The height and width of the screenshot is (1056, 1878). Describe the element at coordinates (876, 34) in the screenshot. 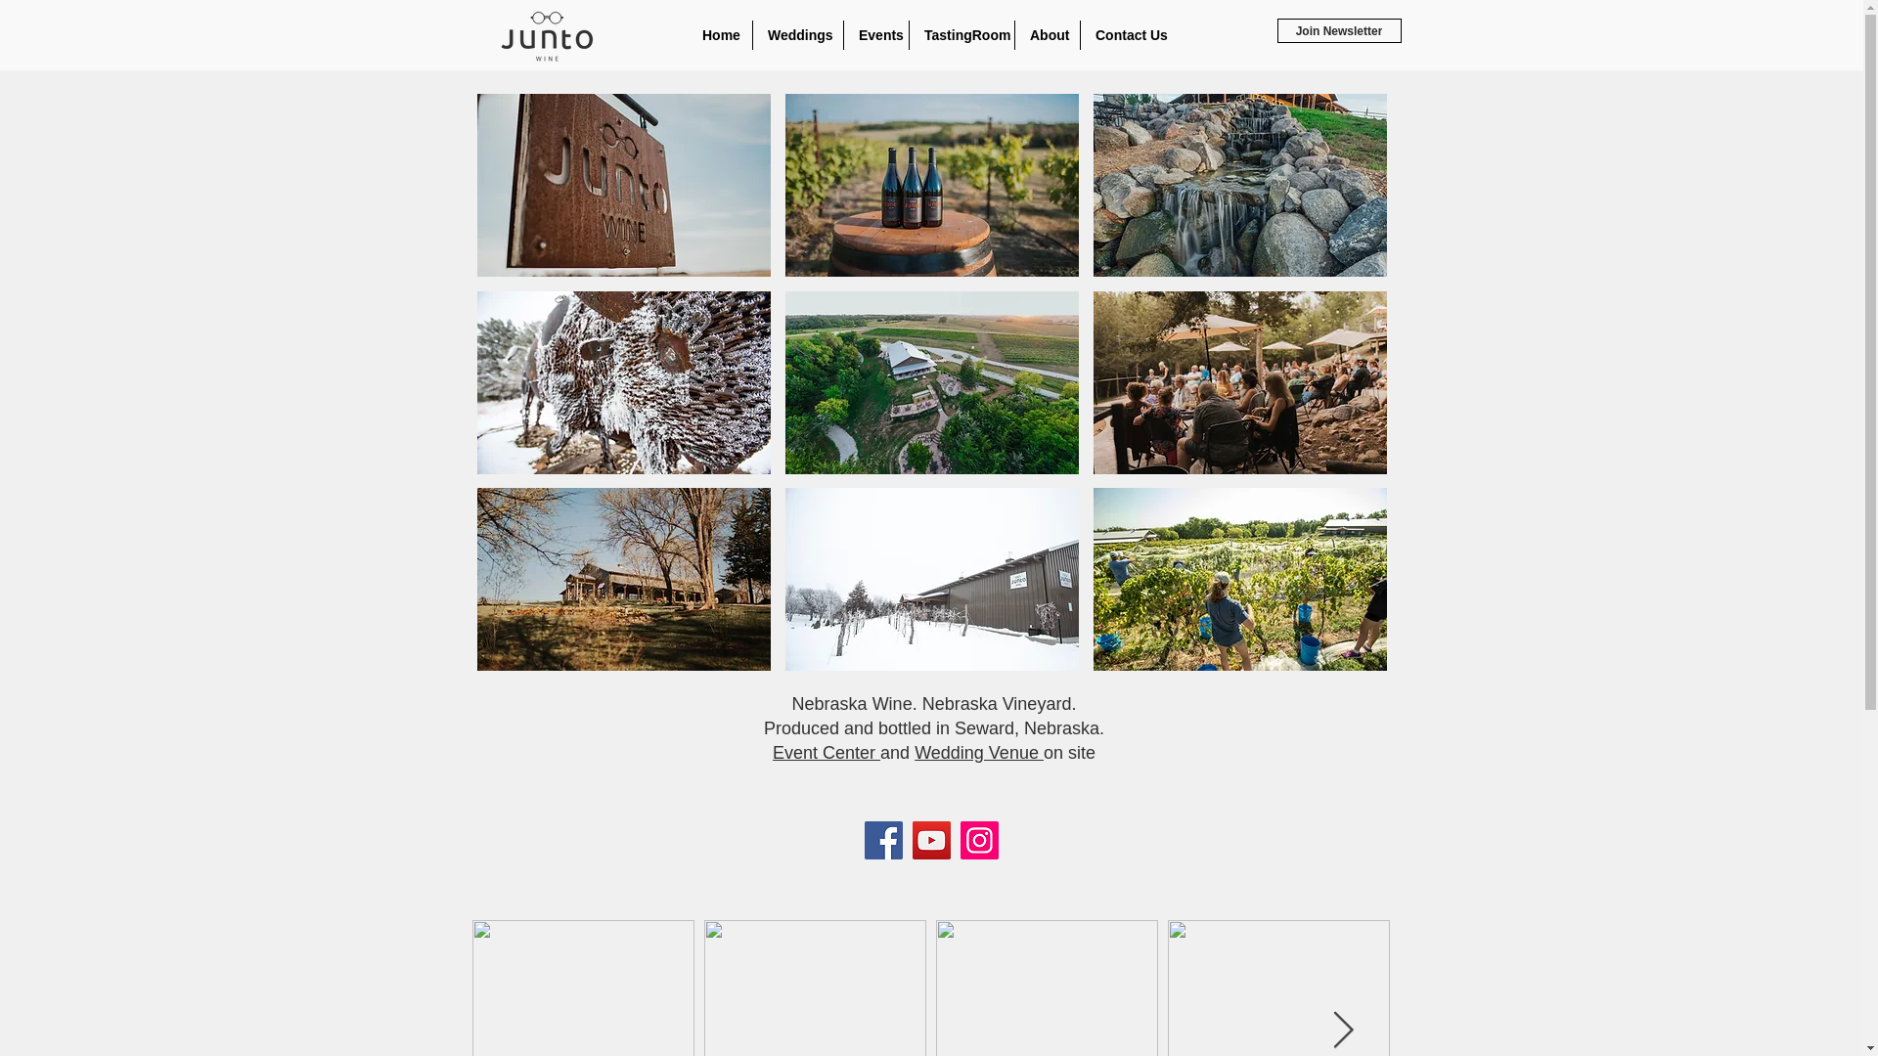

I see `Events` at that location.